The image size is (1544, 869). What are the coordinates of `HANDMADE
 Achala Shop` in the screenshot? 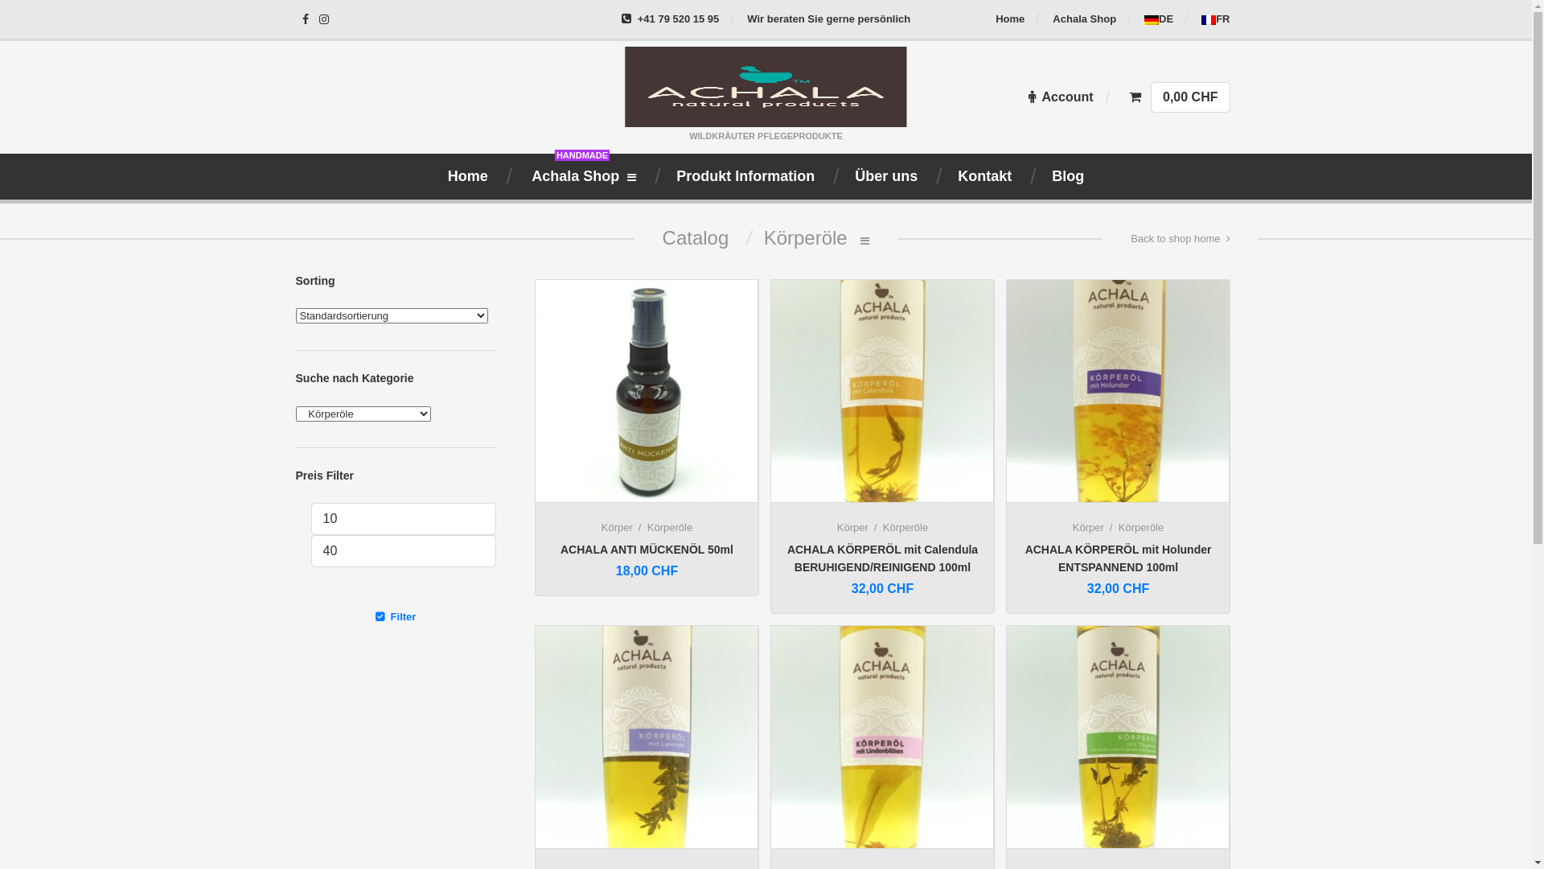 It's located at (582, 176).